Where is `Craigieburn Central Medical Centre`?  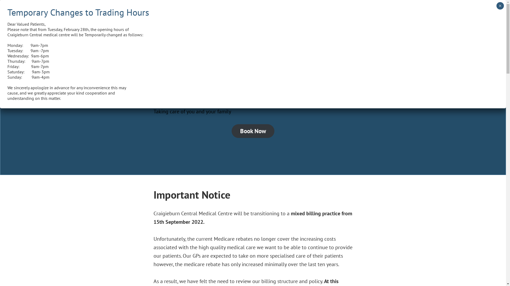 Craigieburn Central Medical Centre is located at coordinates (189, 35).